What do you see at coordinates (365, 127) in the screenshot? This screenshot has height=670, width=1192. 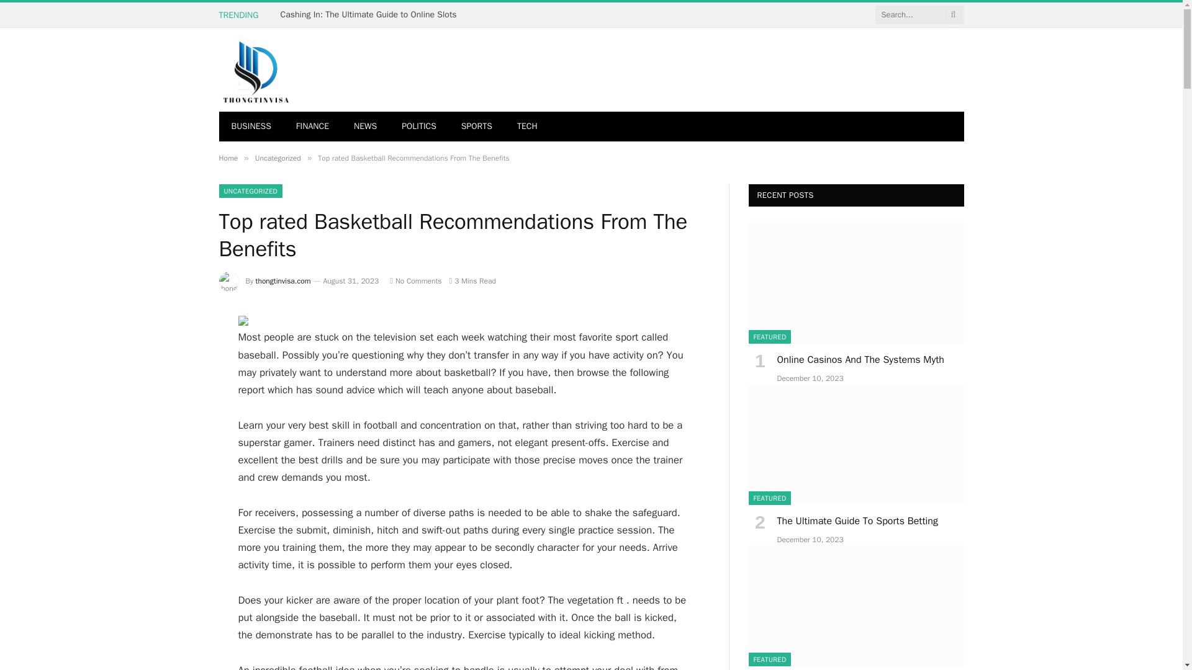 I see `NEWS` at bounding box center [365, 127].